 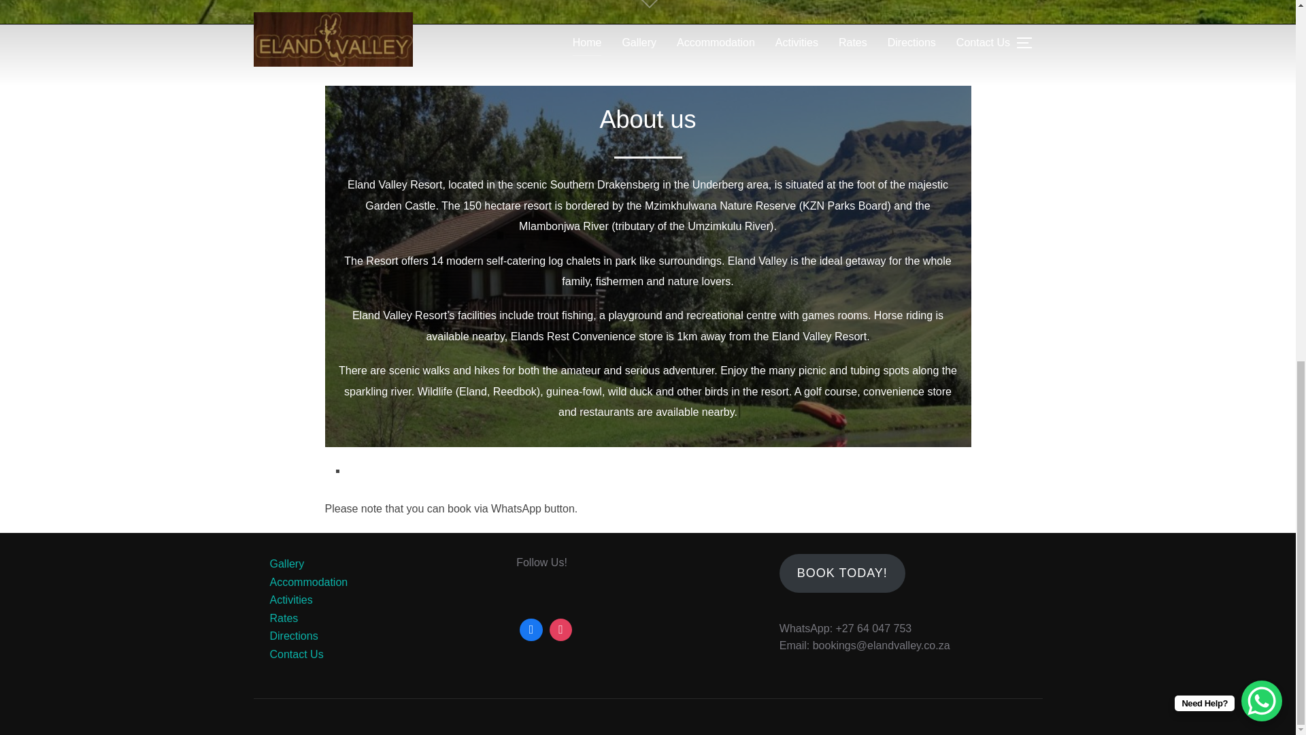 What do you see at coordinates (307, 582) in the screenshot?
I see `Accommodation` at bounding box center [307, 582].